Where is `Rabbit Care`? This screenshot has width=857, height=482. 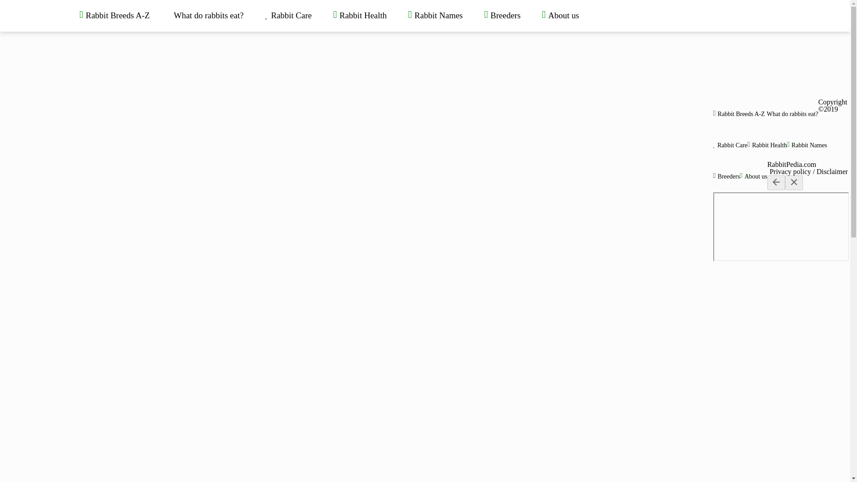 Rabbit Care is located at coordinates (730, 145).